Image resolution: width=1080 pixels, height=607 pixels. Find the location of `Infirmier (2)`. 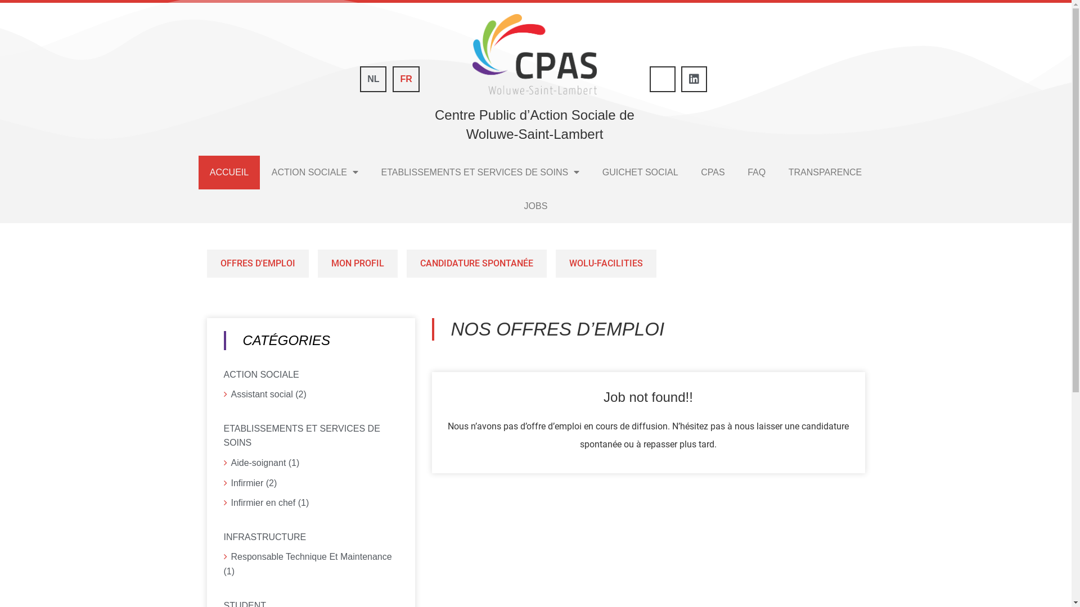

Infirmier (2) is located at coordinates (311, 483).